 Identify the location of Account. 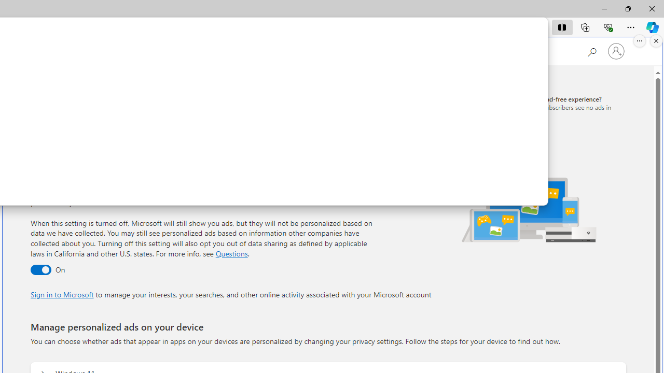
(137, 51).